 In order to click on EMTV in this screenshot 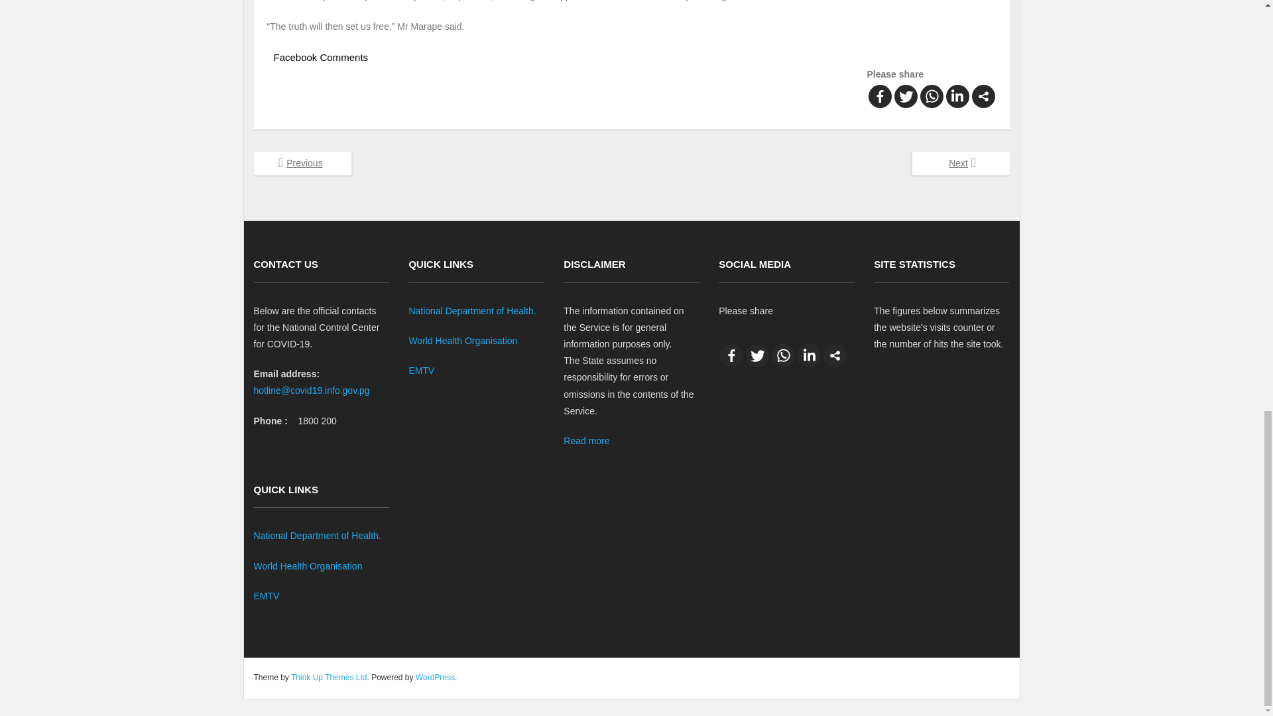, I will do `click(266, 596)`.